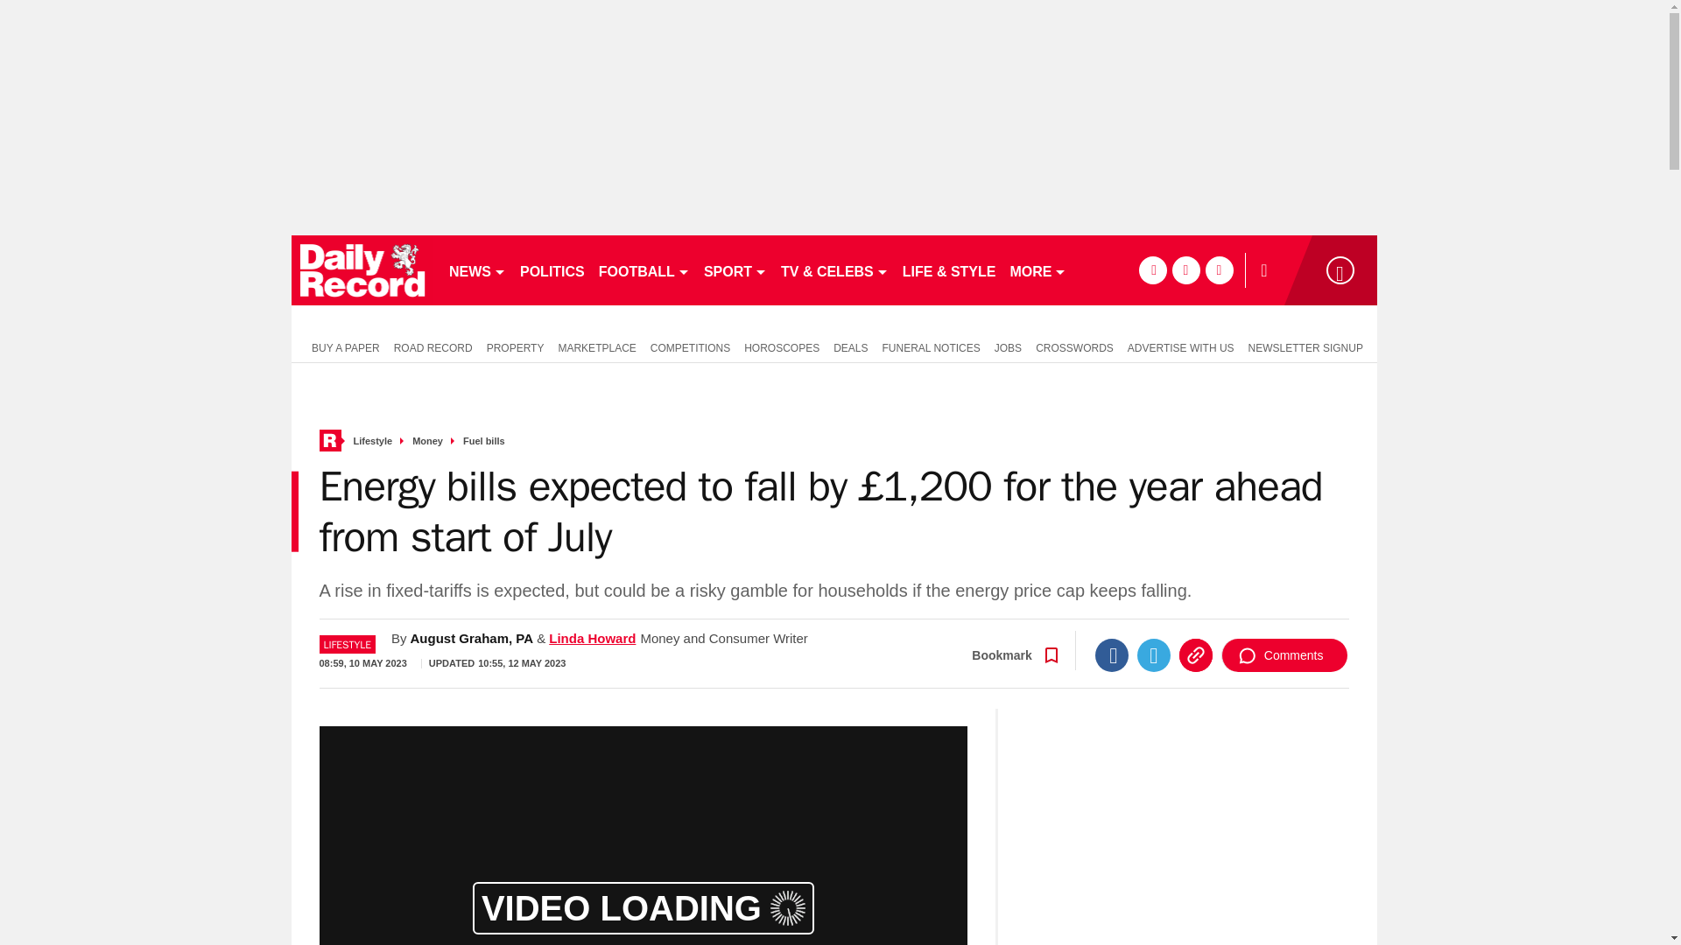 This screenshot has height=945, width=1681. What do you see at coordinates (1284, 654) in the screenshot?
I see `Comments` at bounding box center [1284, 654].